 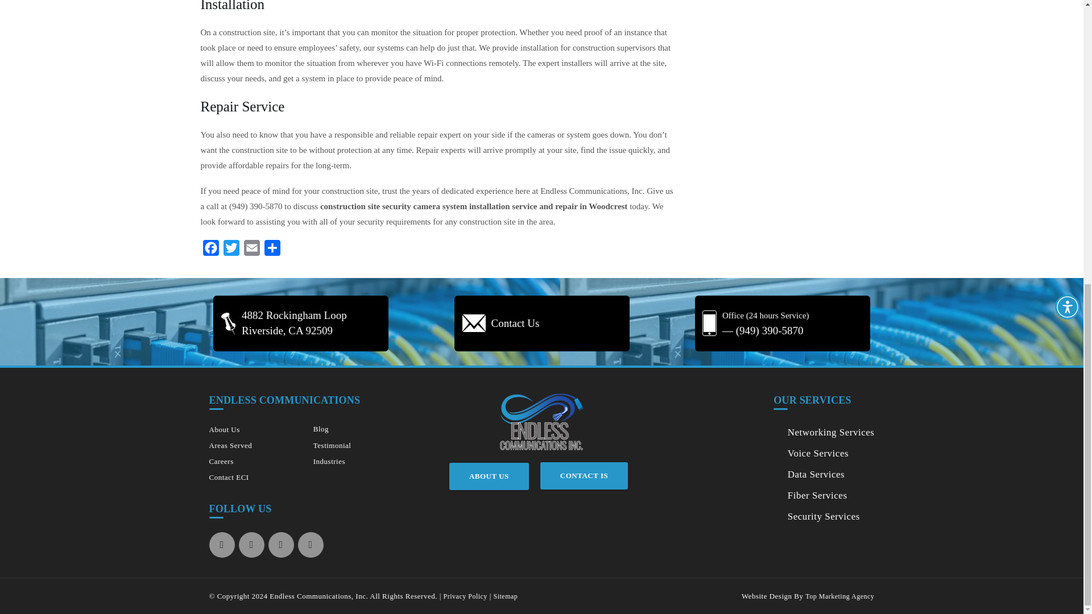 I want to click on 4882 Rockingham Loop Riverside, CA 92509, so click(x=300, y=323).